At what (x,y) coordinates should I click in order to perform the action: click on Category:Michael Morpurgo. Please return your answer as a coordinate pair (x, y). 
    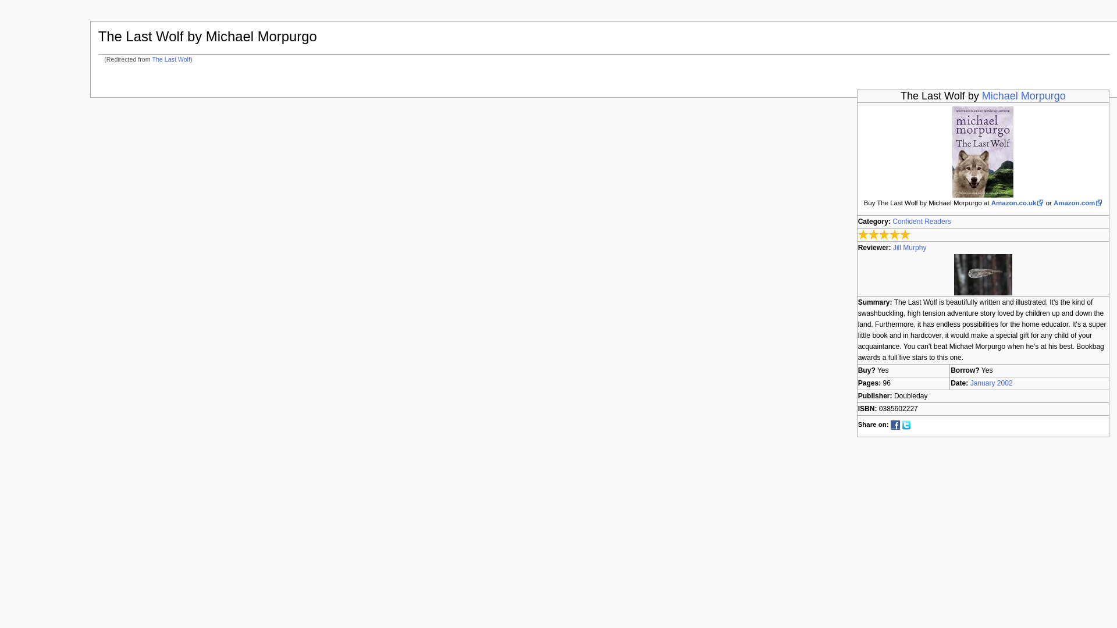
    Looking at the image, I should click on (1023, 95).